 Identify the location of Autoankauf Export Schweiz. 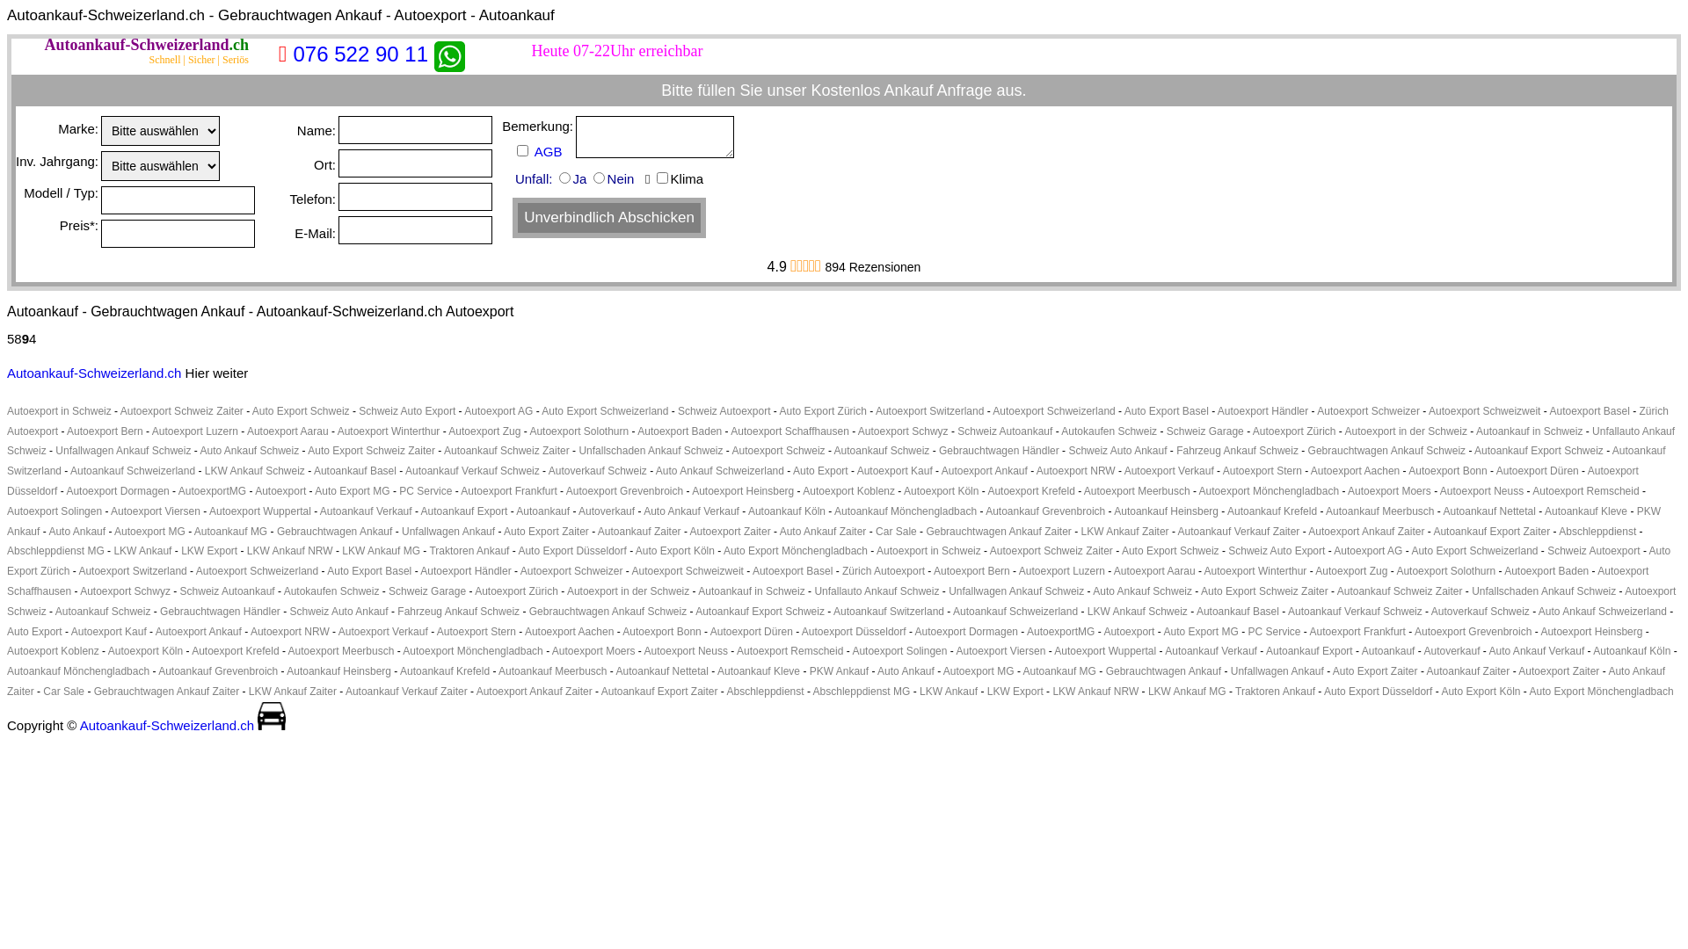
(1539, 451).